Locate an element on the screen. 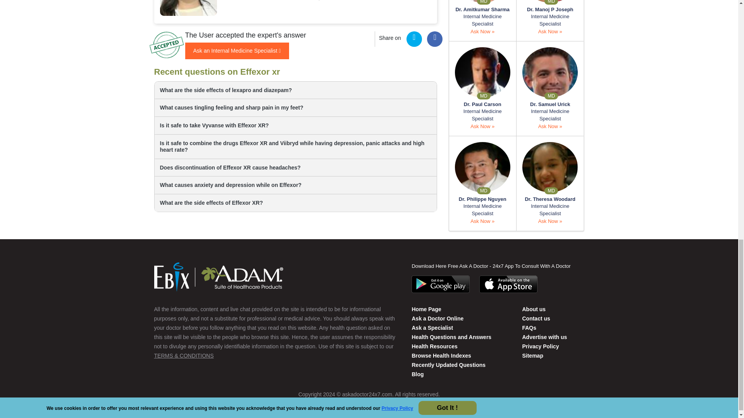 Image resolution: width=744 pixels, height=418 pixels. Browse Health Indexes is located at coordinates (441, 355).